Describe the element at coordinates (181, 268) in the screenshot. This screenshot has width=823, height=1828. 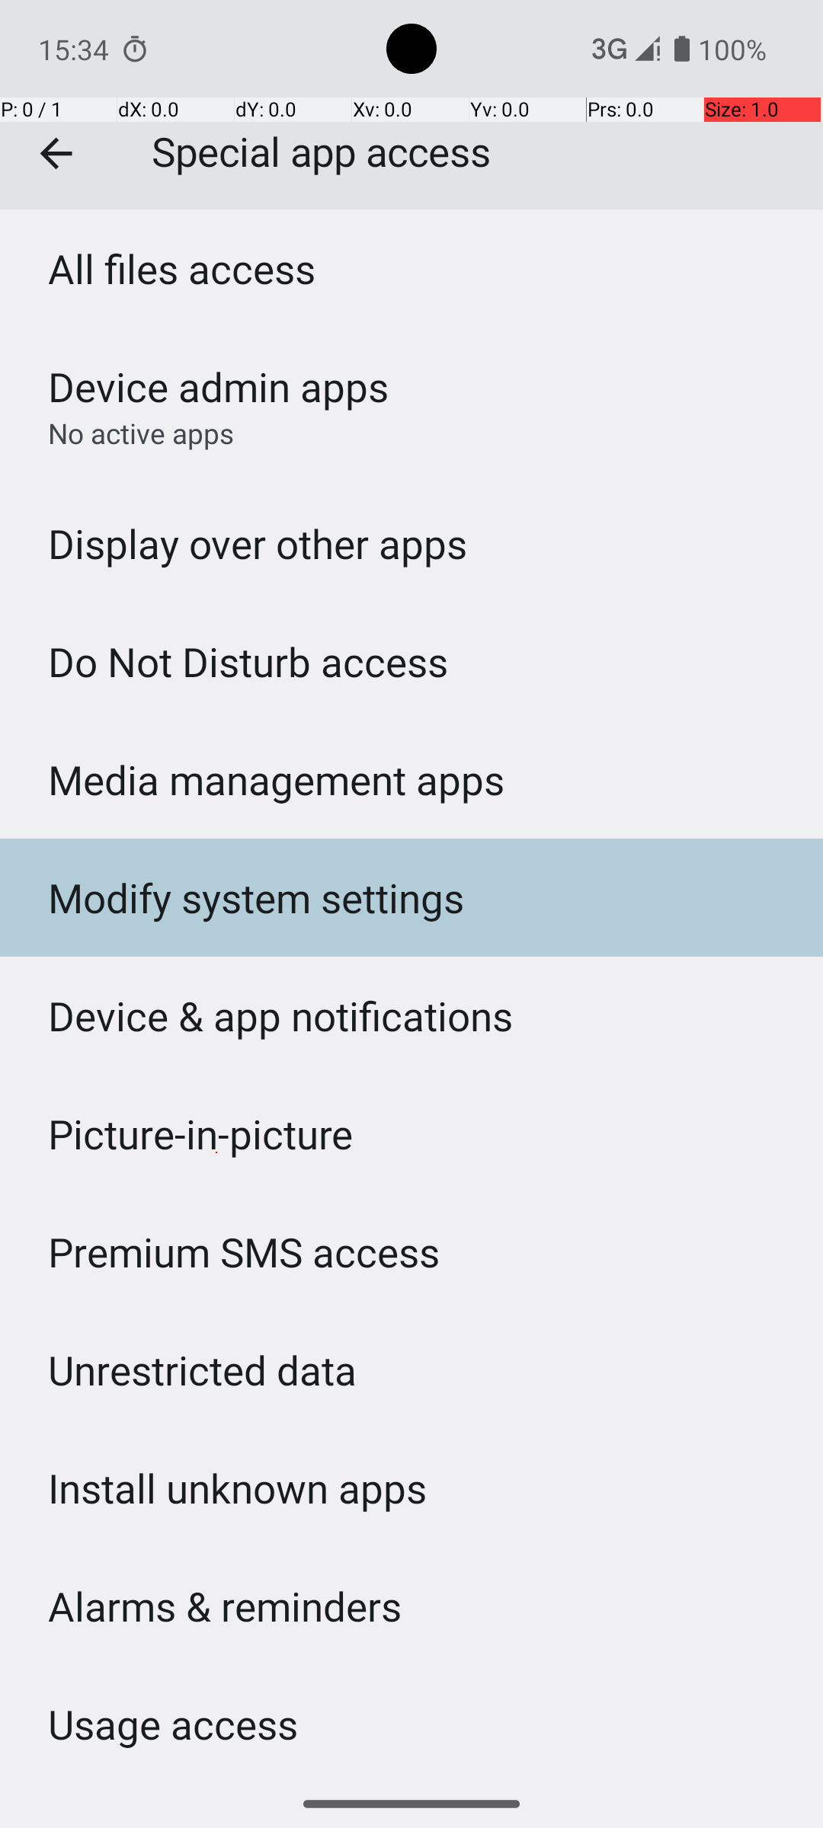
I see `All files access` at that location.